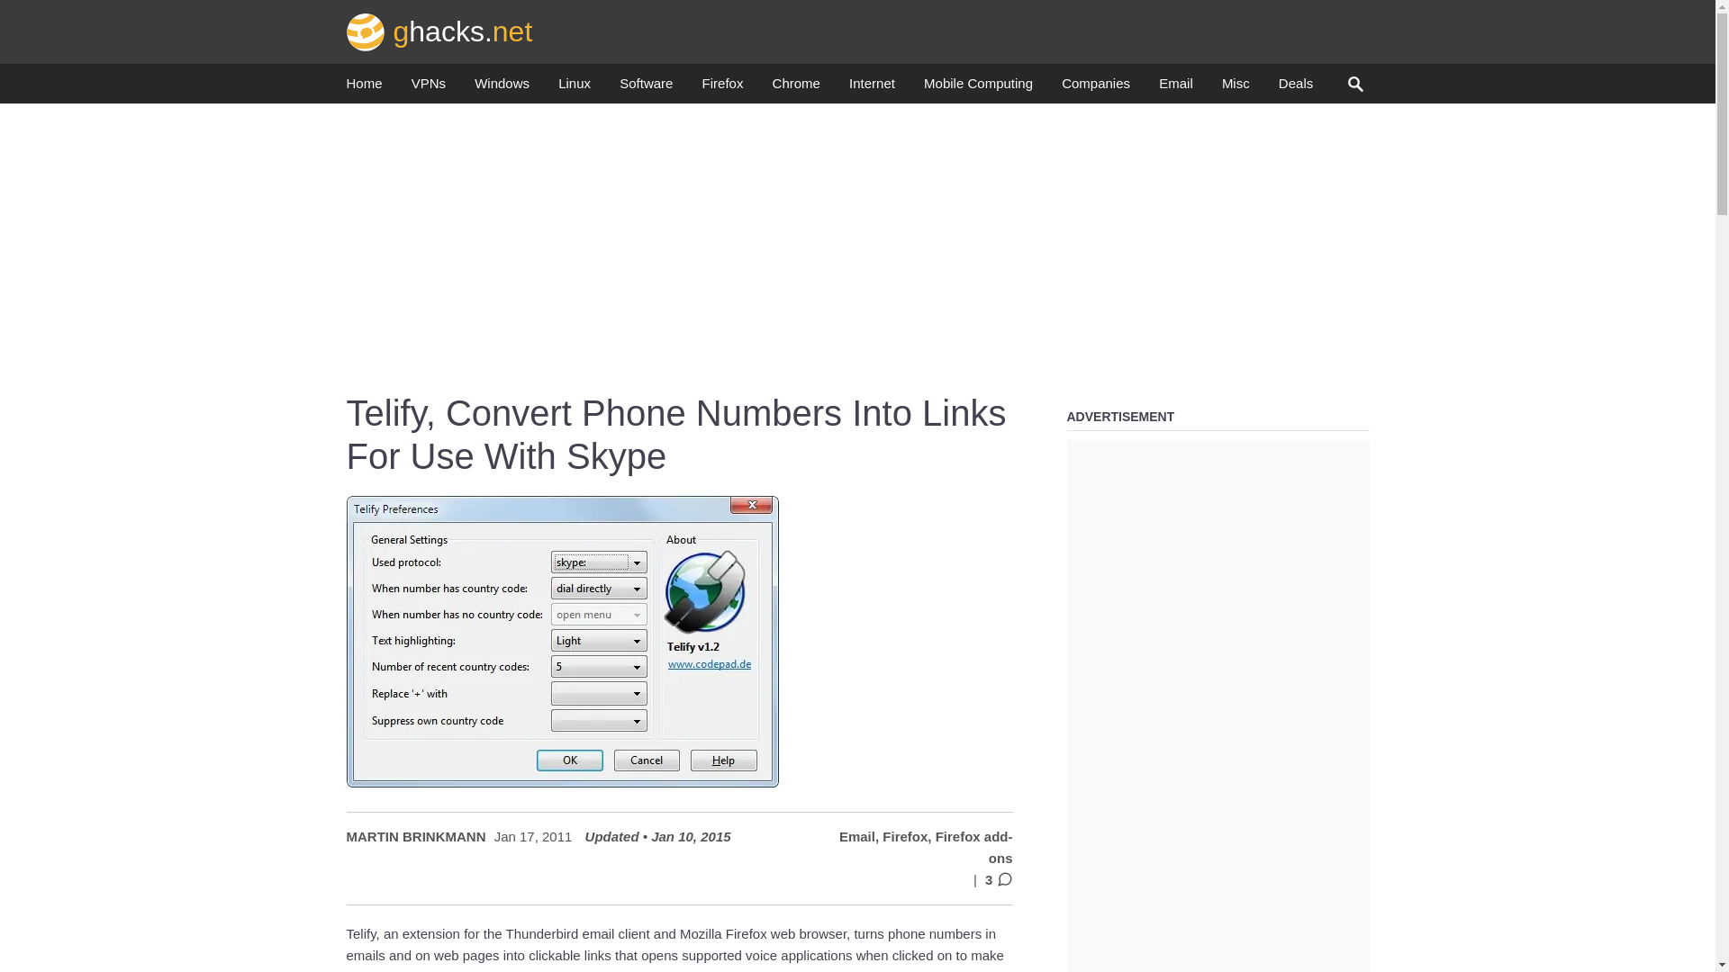  What do you see at coordinates (429, 88) in the screenshot?
I see `VPNs` at bounding box center [429, 88].